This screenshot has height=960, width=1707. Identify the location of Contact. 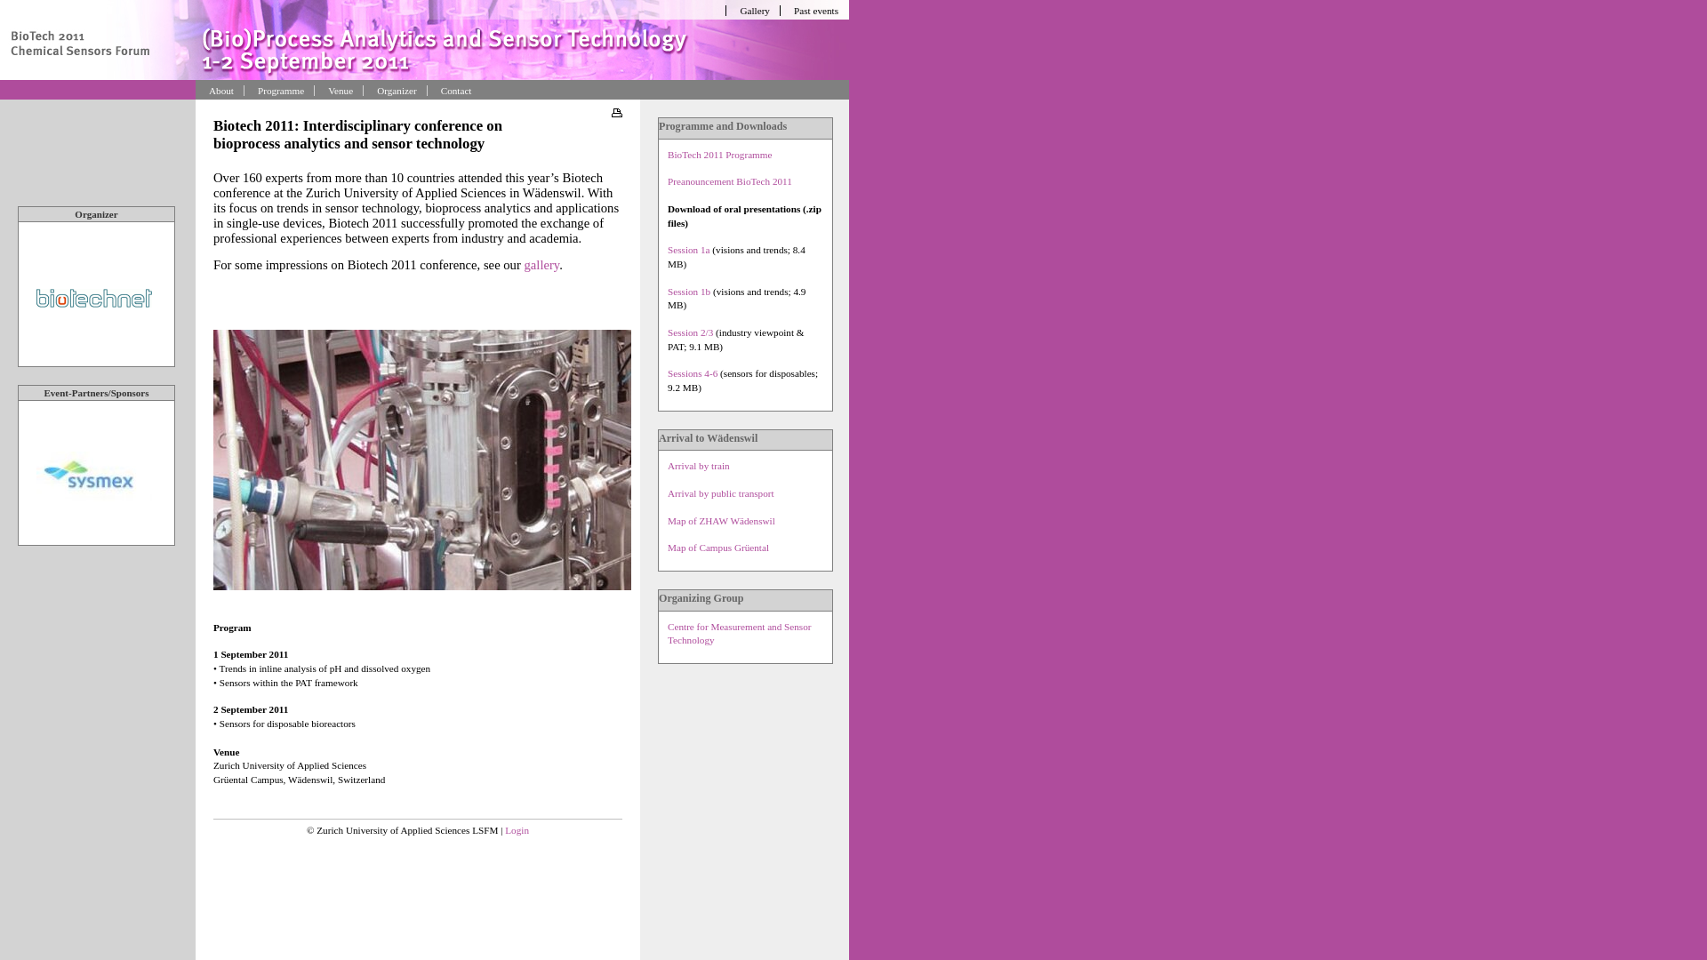
(453, 91).